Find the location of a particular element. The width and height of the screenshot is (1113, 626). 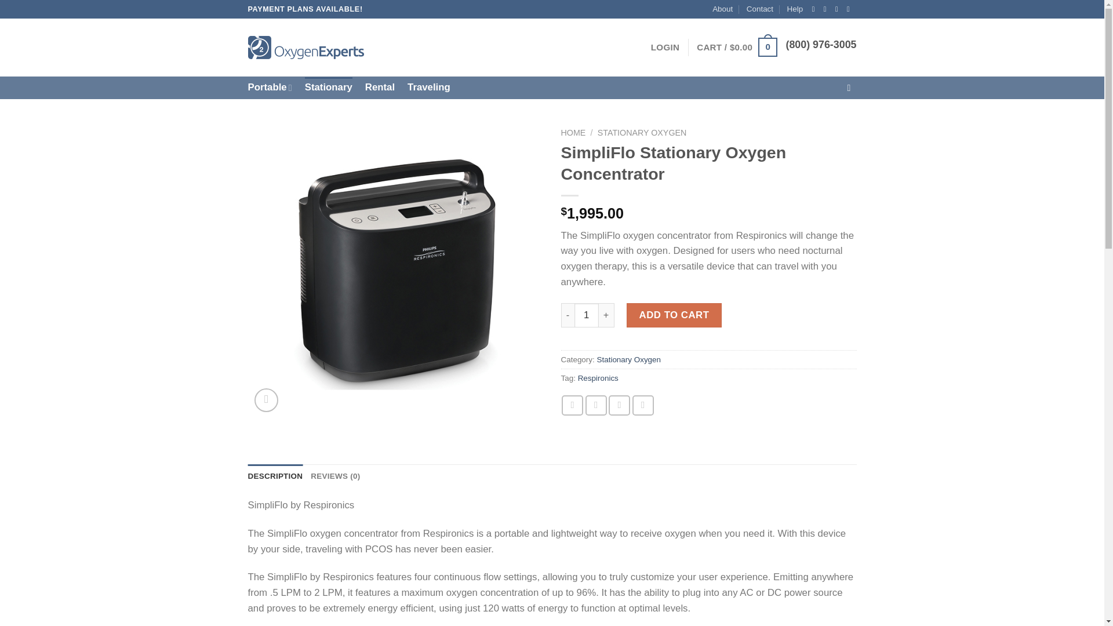

Follow on Facebook is located at coordinates (816, 9).